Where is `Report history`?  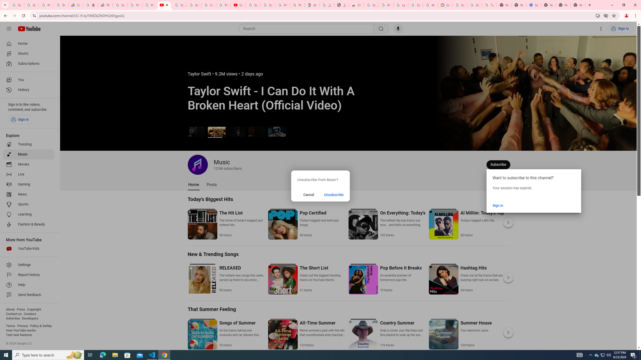 Report history is located at coordinates (29, 275).